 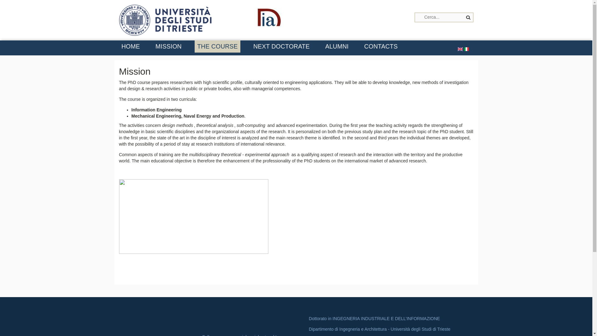 I want to click on Italiano, so click(x=466, y=49).